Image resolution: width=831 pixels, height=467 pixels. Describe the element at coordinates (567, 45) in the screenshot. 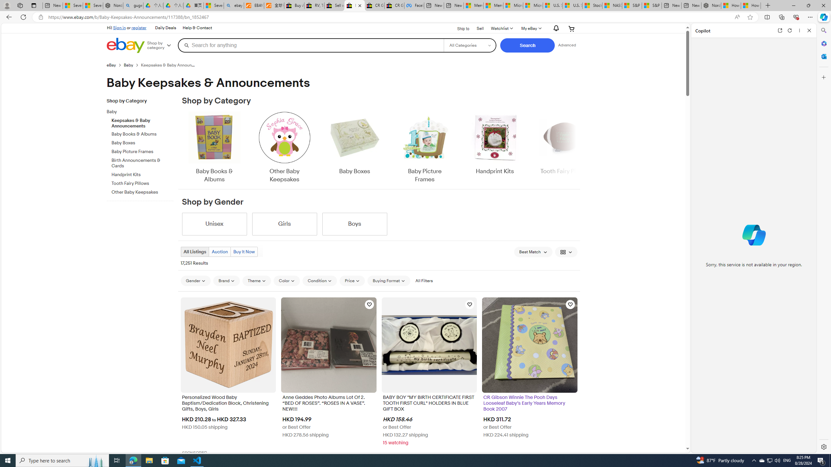

I see `Advanced Search` at that location.